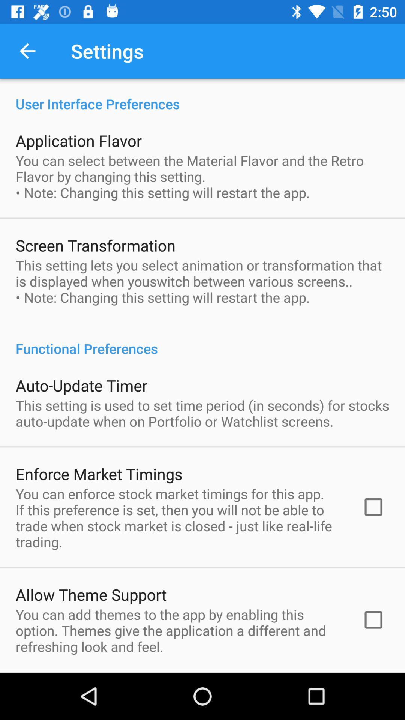 This screenshot has width=405, height=720. Describe the element at coordinates (202, 96) in the screenshot. I see `tap the icon above the application flavor icon` at that location.